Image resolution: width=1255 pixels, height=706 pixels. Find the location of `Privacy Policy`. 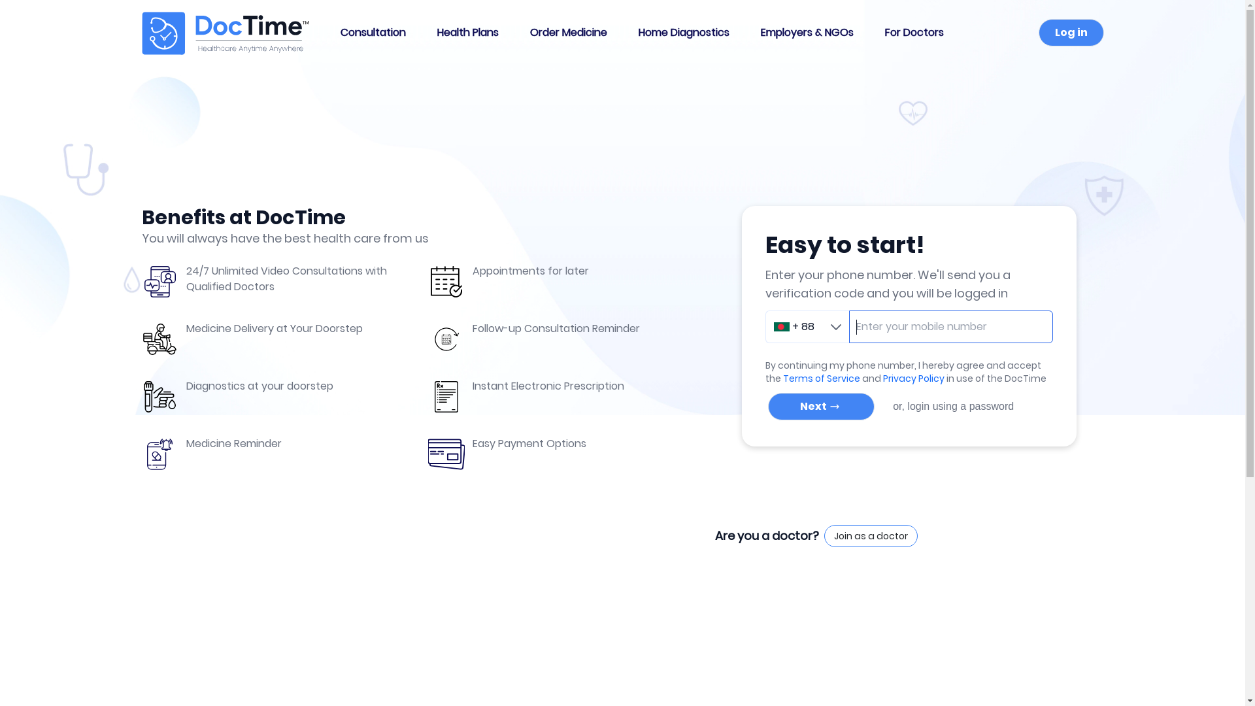

Privacy Policy is located at coordinates (914, 378).